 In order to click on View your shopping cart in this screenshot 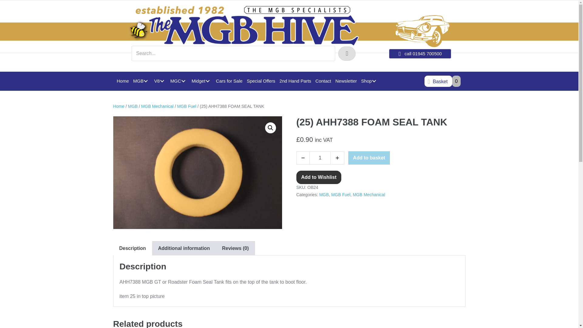, I will do `click(438, 81)`.